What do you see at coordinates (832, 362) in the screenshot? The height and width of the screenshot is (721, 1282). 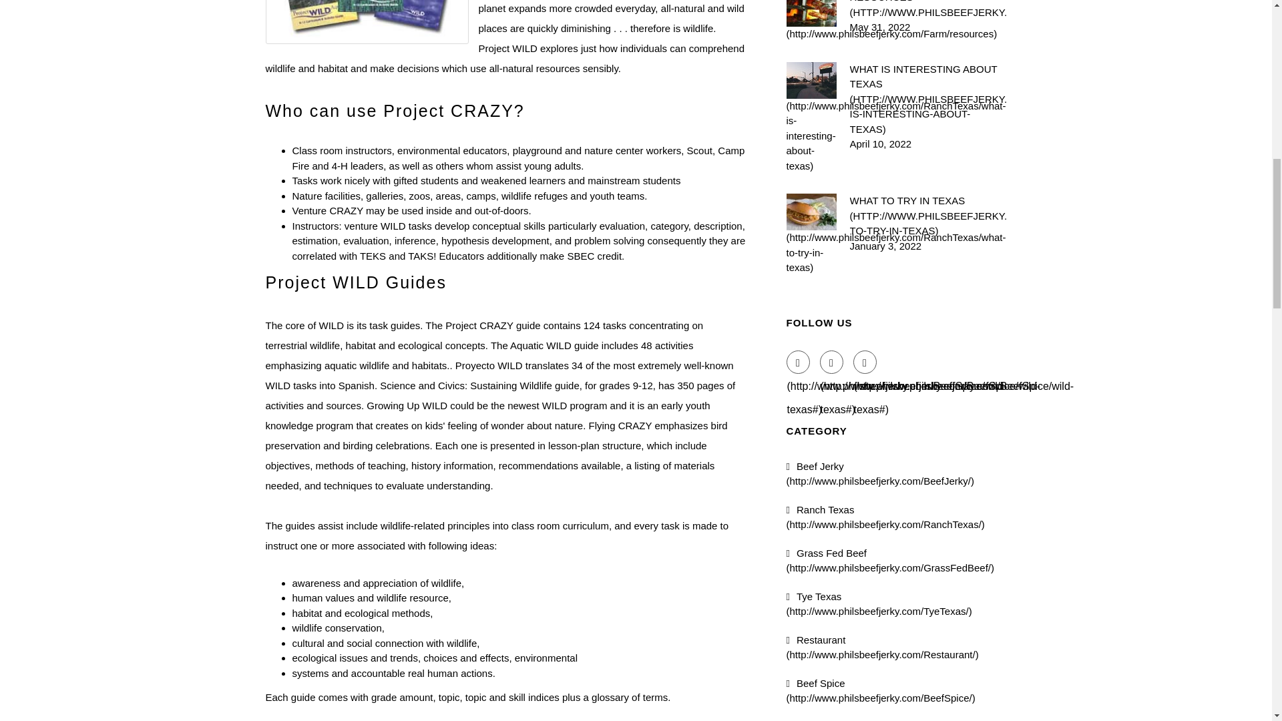 I see `Twitter` at bounding box center [832, 362].